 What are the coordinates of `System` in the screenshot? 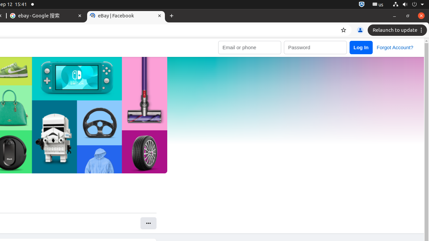 It's located at (408, 5).